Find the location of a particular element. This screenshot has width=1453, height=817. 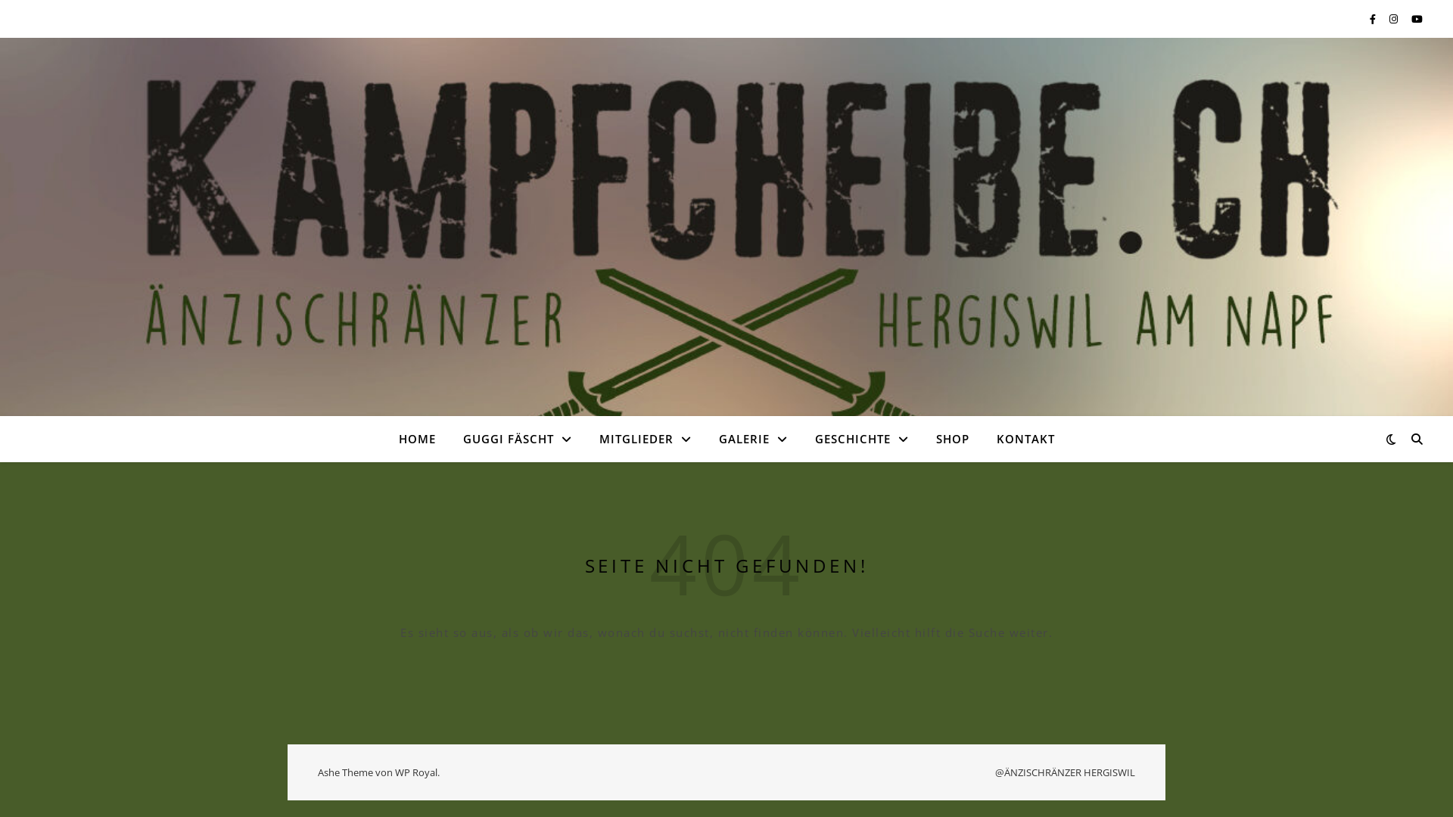

MITGLIEDER is located at coordinates (646, 439).